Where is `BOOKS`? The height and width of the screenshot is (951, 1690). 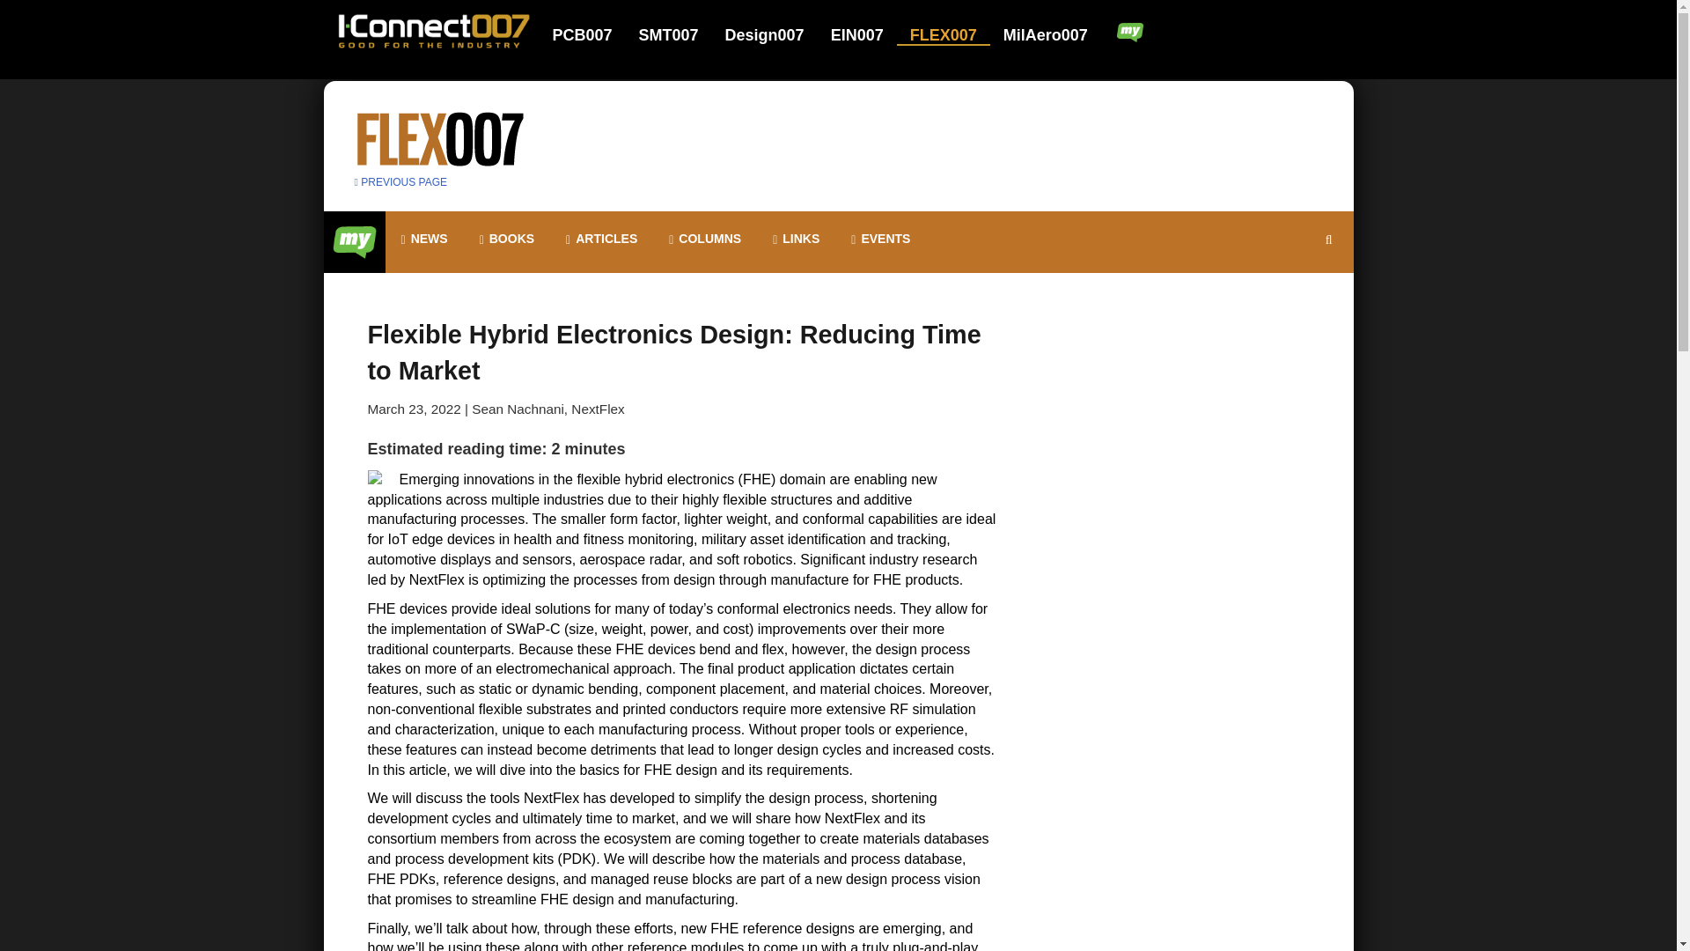
BOOKS is located at coordinates (507, 239).